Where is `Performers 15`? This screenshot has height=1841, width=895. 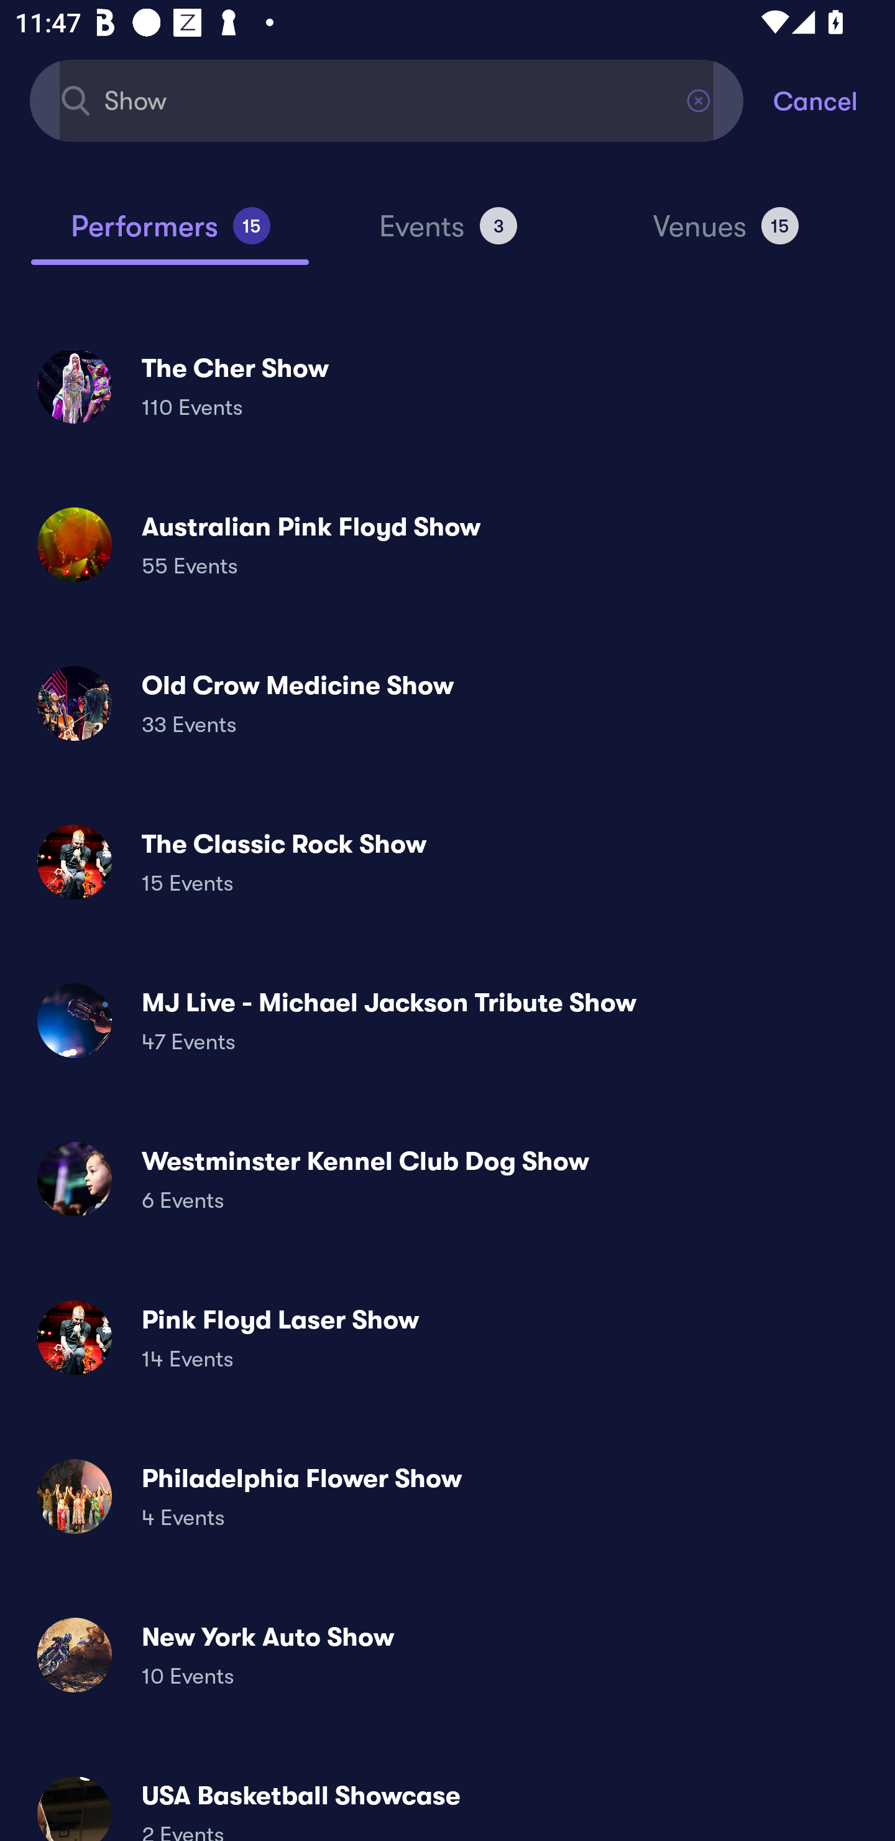 Performers 15 is located at coordinates (170, 235).